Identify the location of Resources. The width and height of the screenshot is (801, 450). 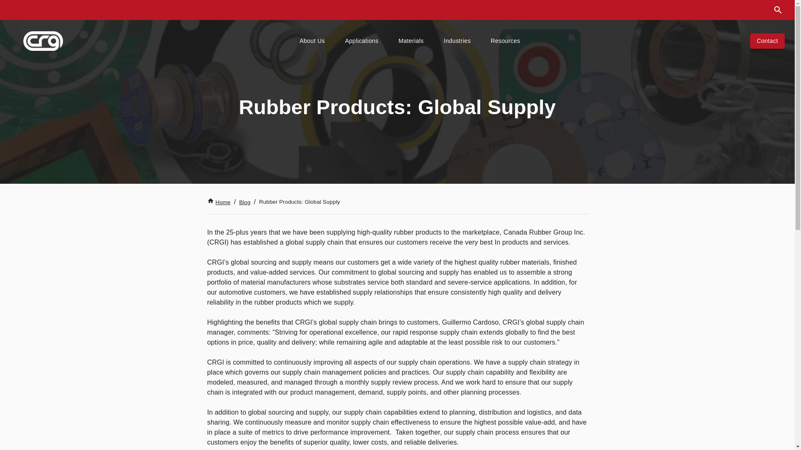
(505, 41).